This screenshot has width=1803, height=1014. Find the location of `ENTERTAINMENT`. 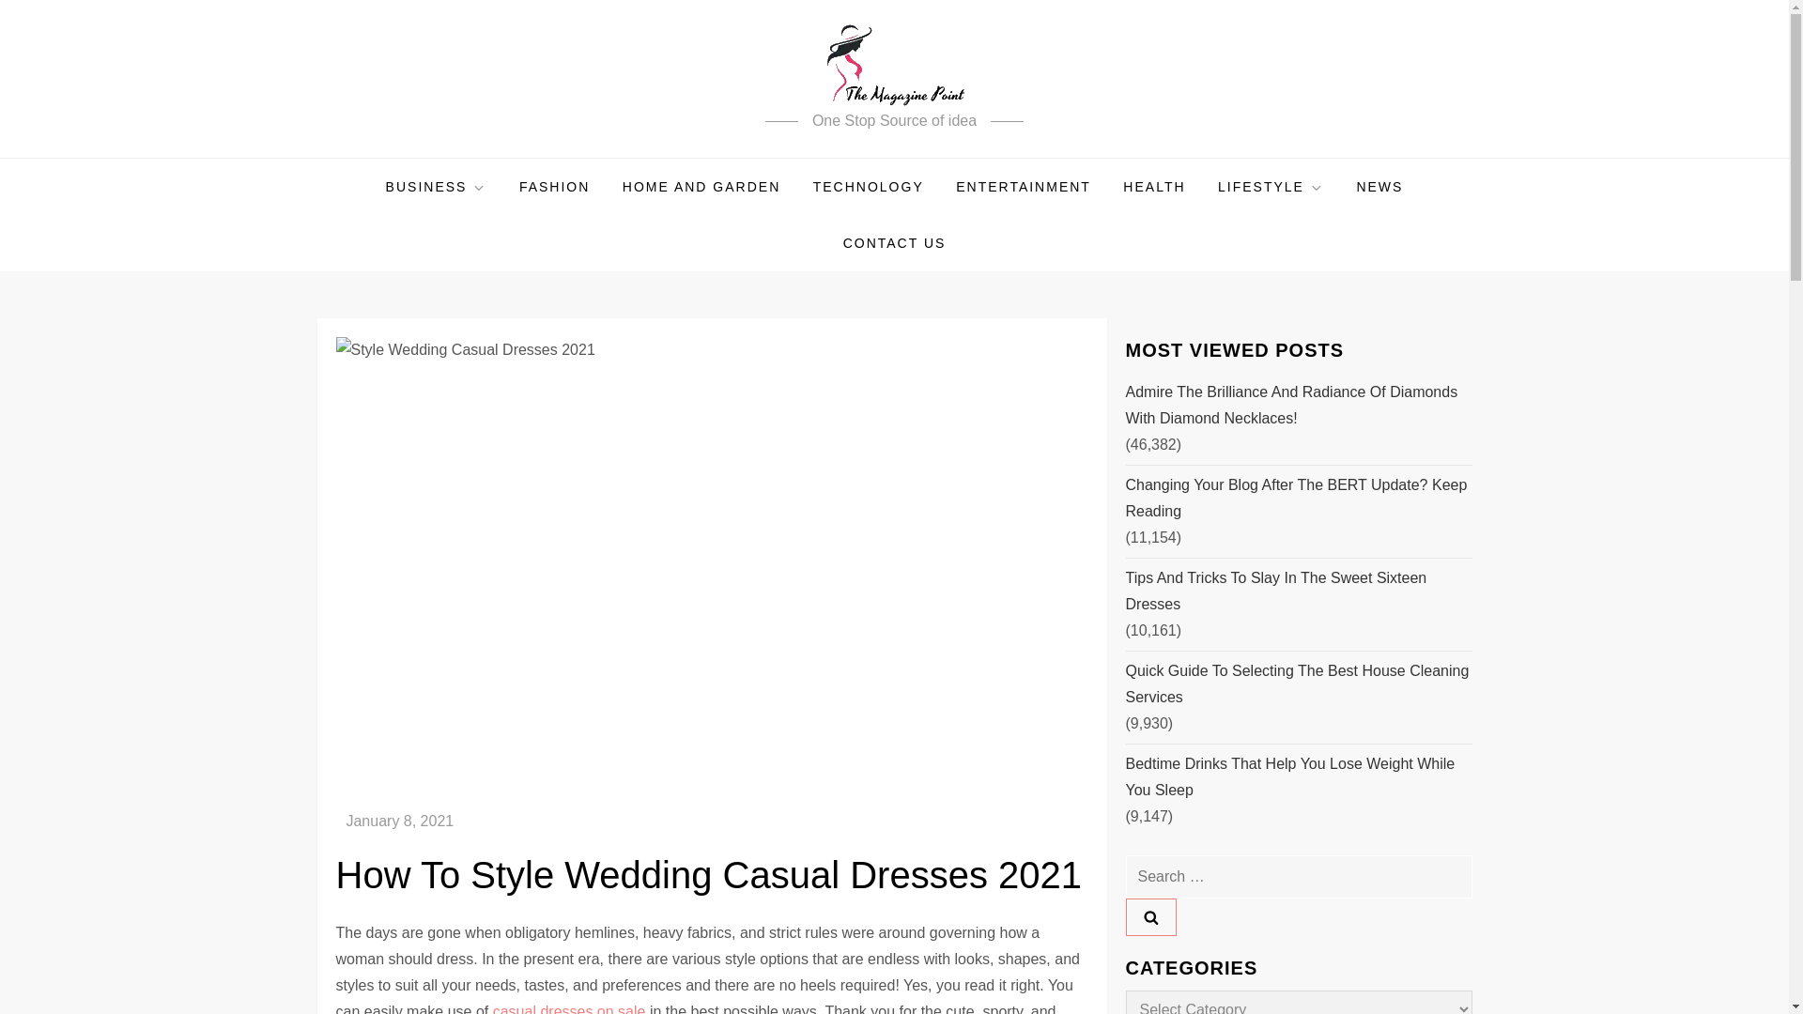

ENTERTAINMENT is located at coordinates (1023, 186).